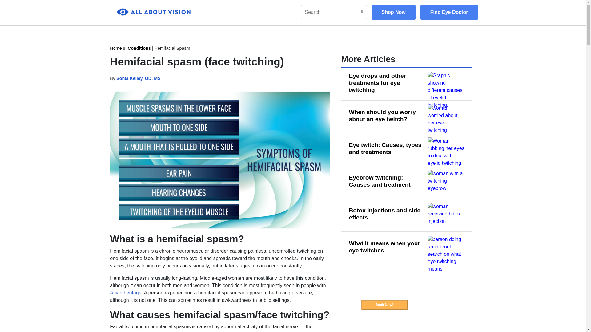 This screenshot has width=591, height=332. Describe the element at coordinates (449, 12) in the screenshot. I see `Find Eye Doctor` at that location.